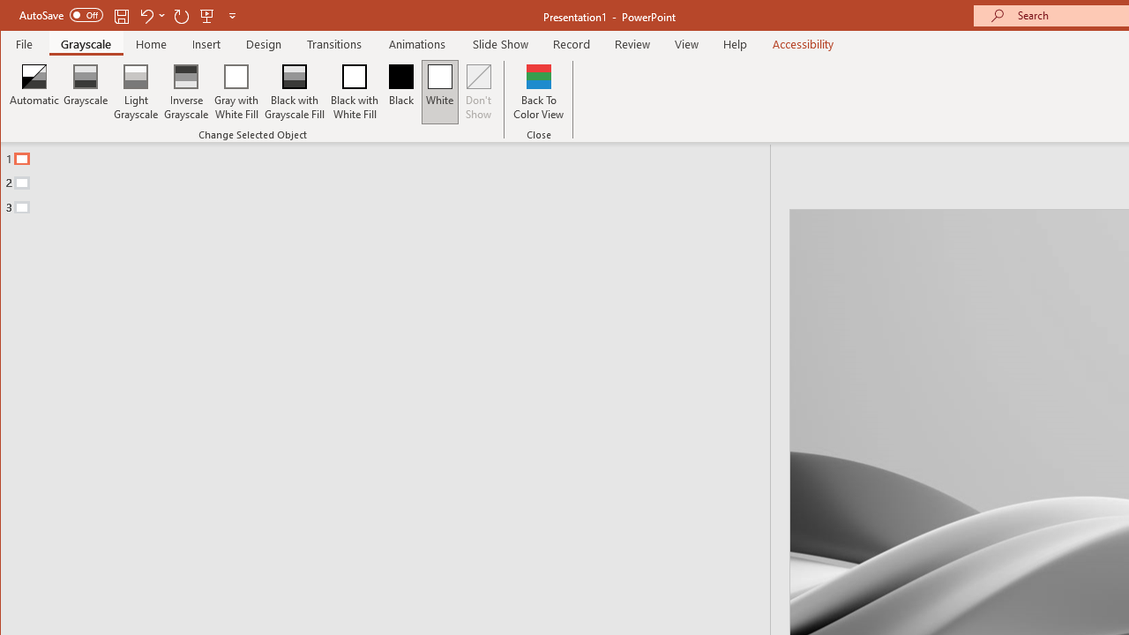 Image resolution: width=1129 pixels, height=635 pixels. What do you see at coordinates (34, 92) in the screenshot?
I see `Automatic` at bounding box center [34, 92].